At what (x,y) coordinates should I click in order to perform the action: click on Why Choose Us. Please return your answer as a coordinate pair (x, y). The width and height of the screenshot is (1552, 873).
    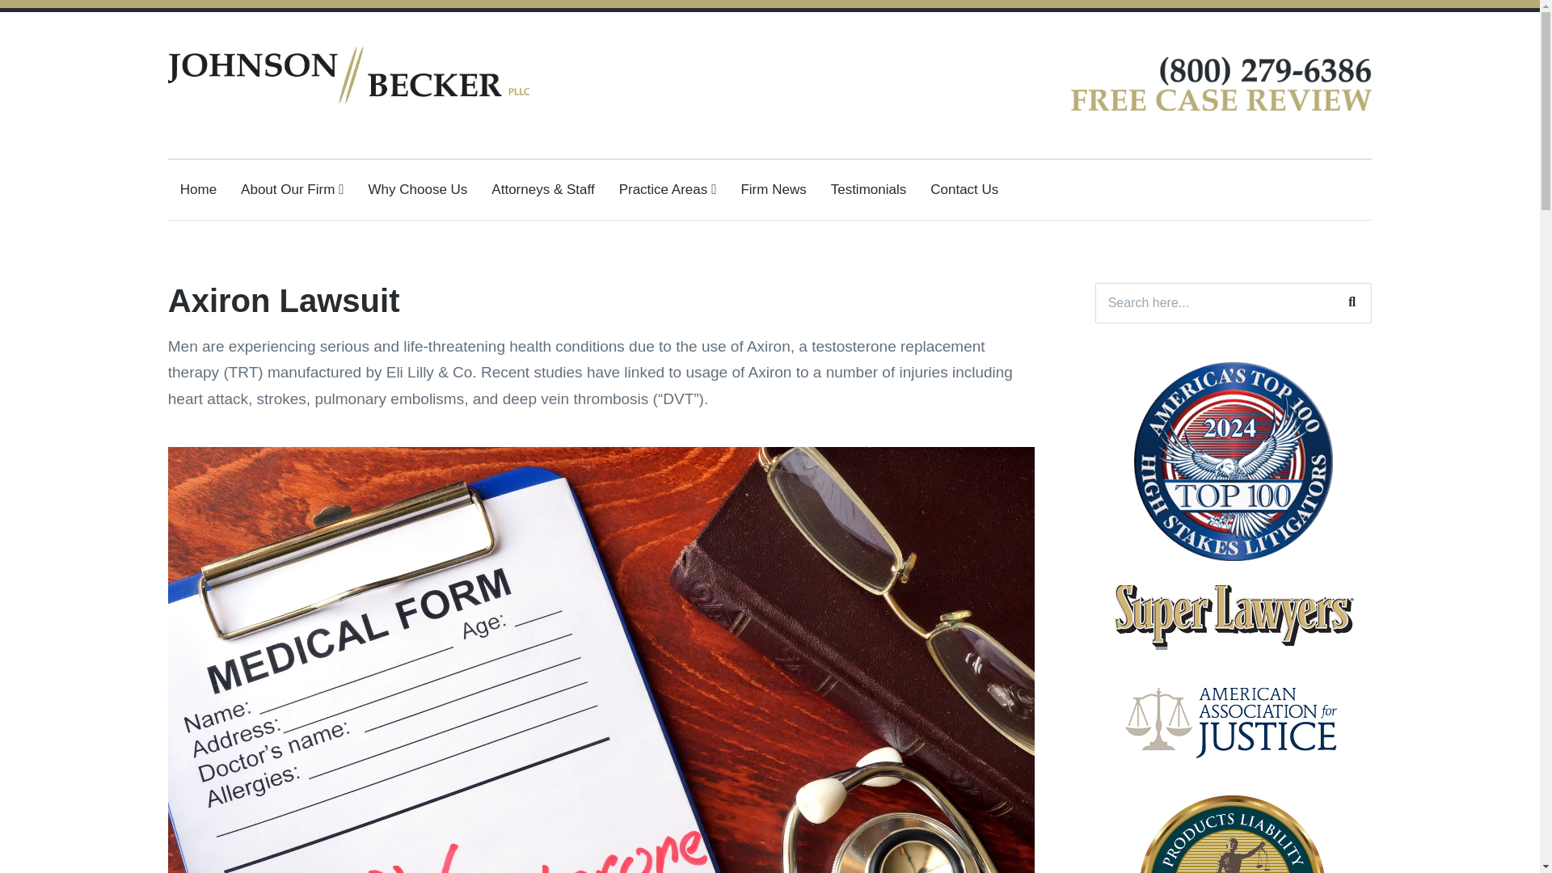
    Looking at the image, I should click on (419, 189).